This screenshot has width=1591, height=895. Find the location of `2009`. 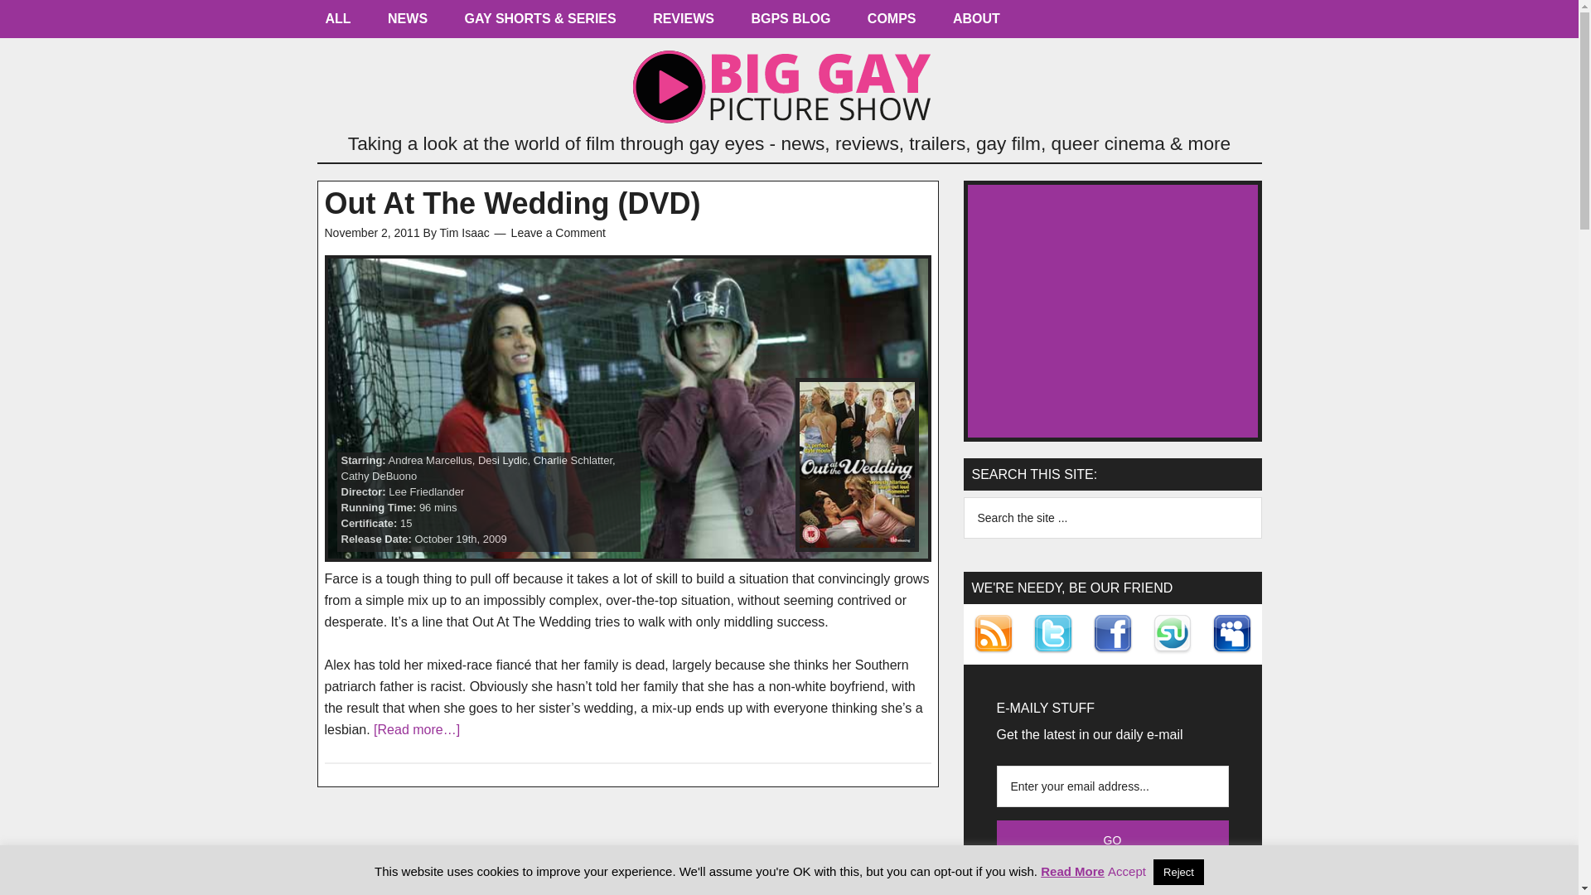

2009 is located at coordinates (496, 539).